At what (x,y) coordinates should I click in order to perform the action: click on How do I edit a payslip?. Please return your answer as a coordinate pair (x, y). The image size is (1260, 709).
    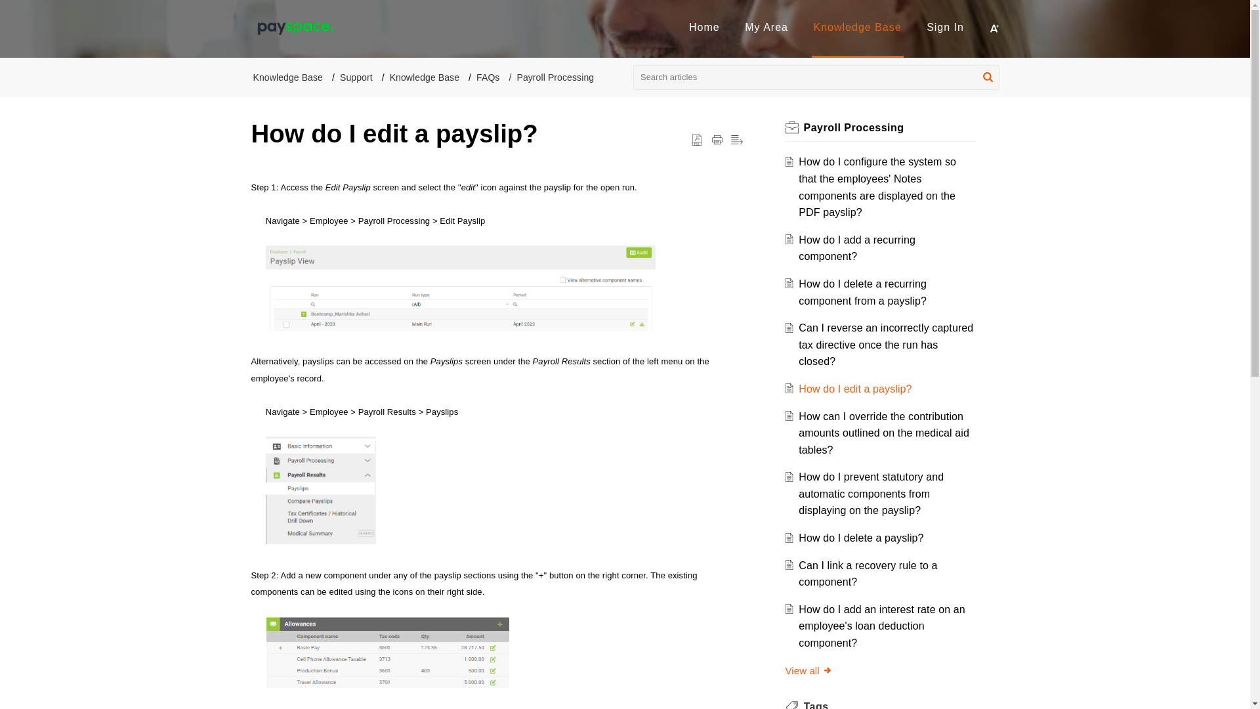
    Looking at the image, I should click on (854, 389).